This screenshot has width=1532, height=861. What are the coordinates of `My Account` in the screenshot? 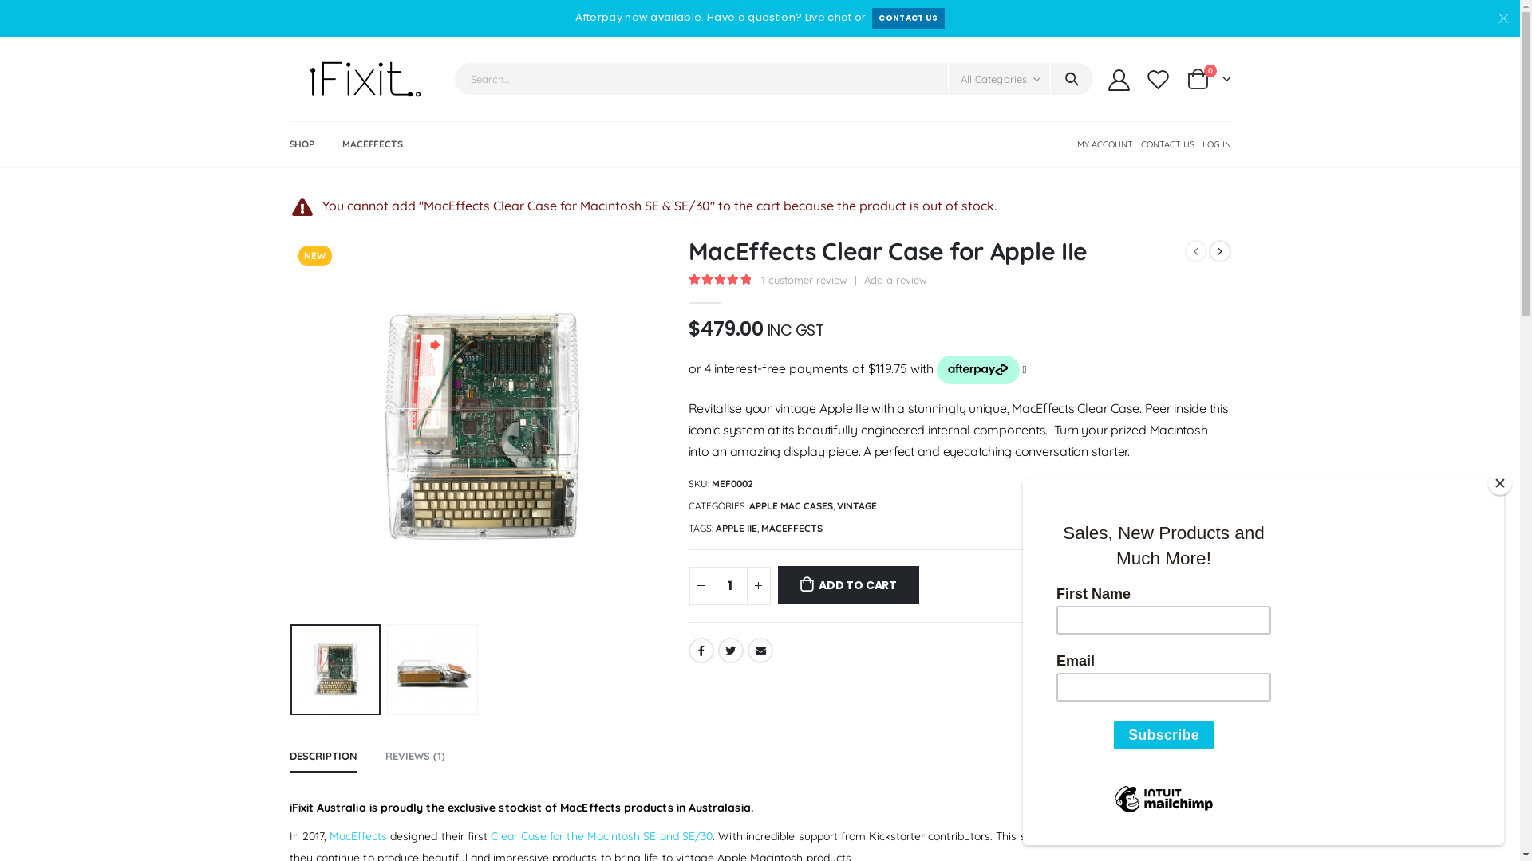 It's located at (1119, 80).